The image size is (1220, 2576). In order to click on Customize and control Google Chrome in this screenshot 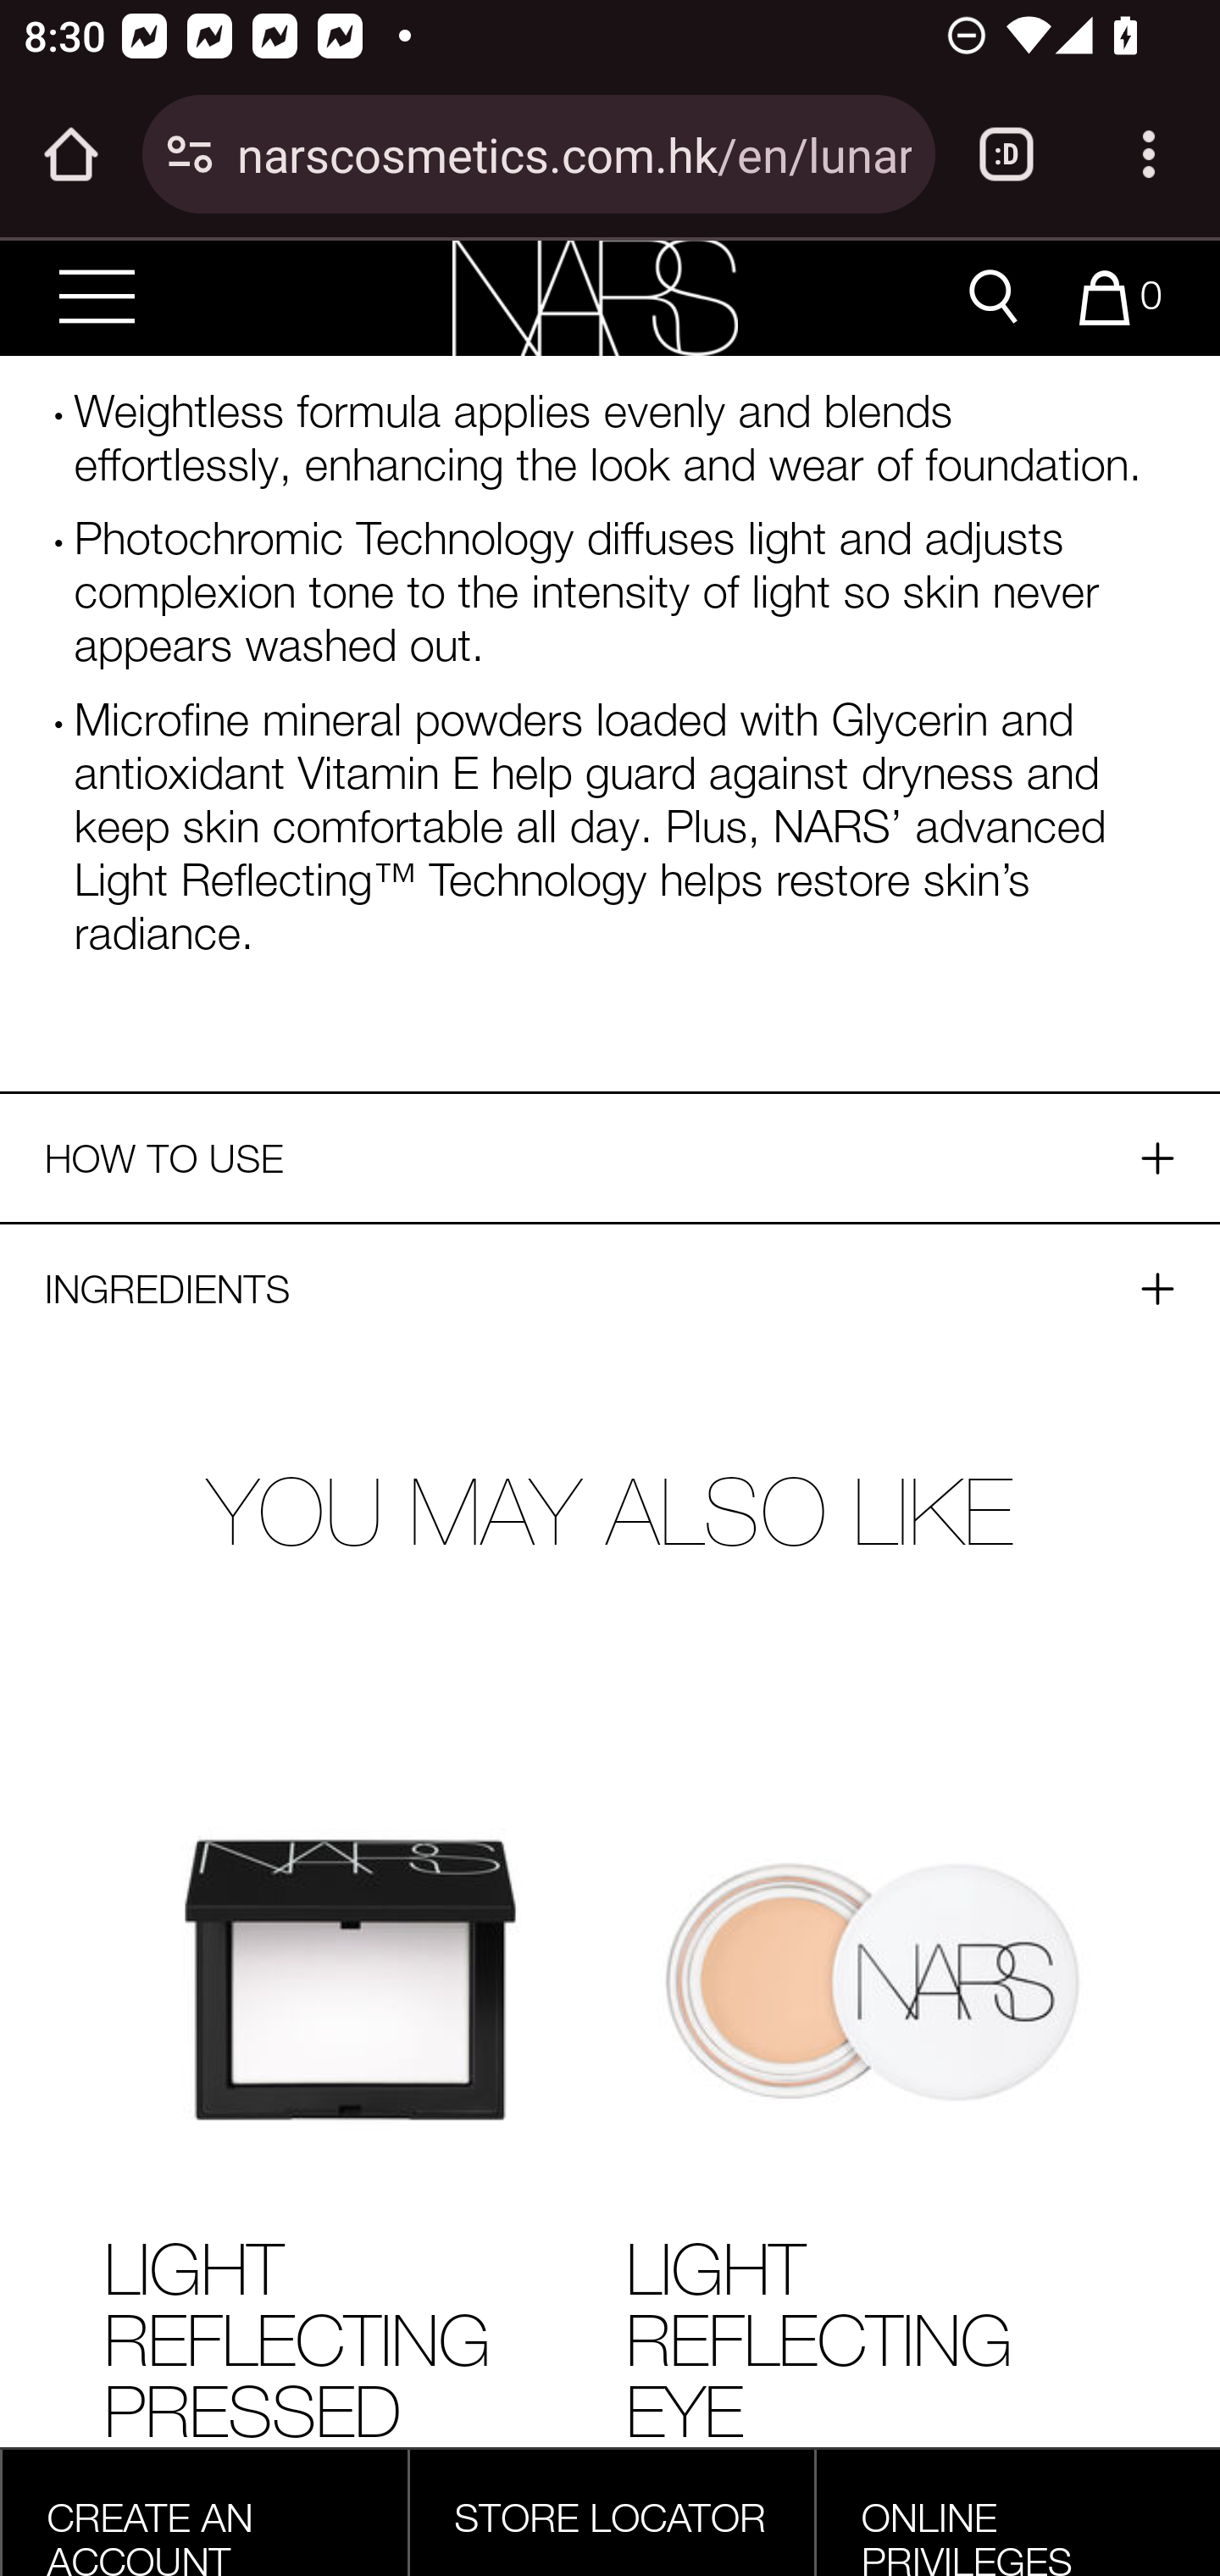, I will do `click(1149, 154)`.